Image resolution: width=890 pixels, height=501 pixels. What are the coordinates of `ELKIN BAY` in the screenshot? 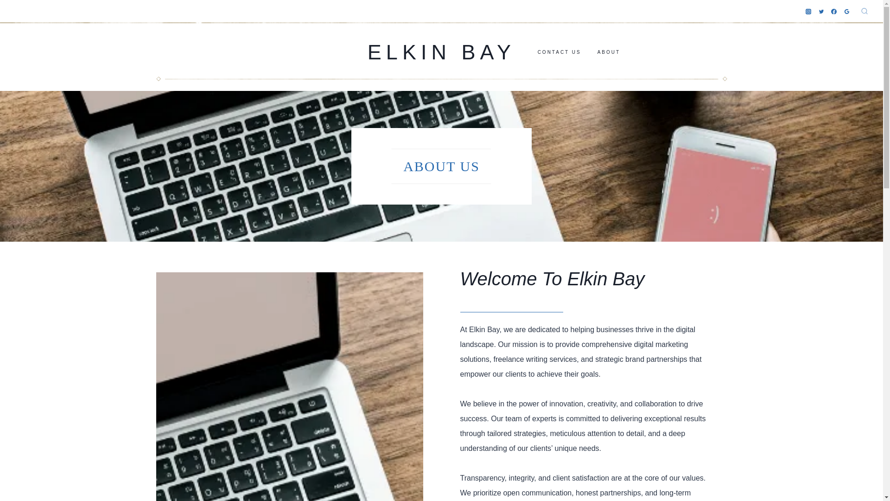 It's located at (441, 52).